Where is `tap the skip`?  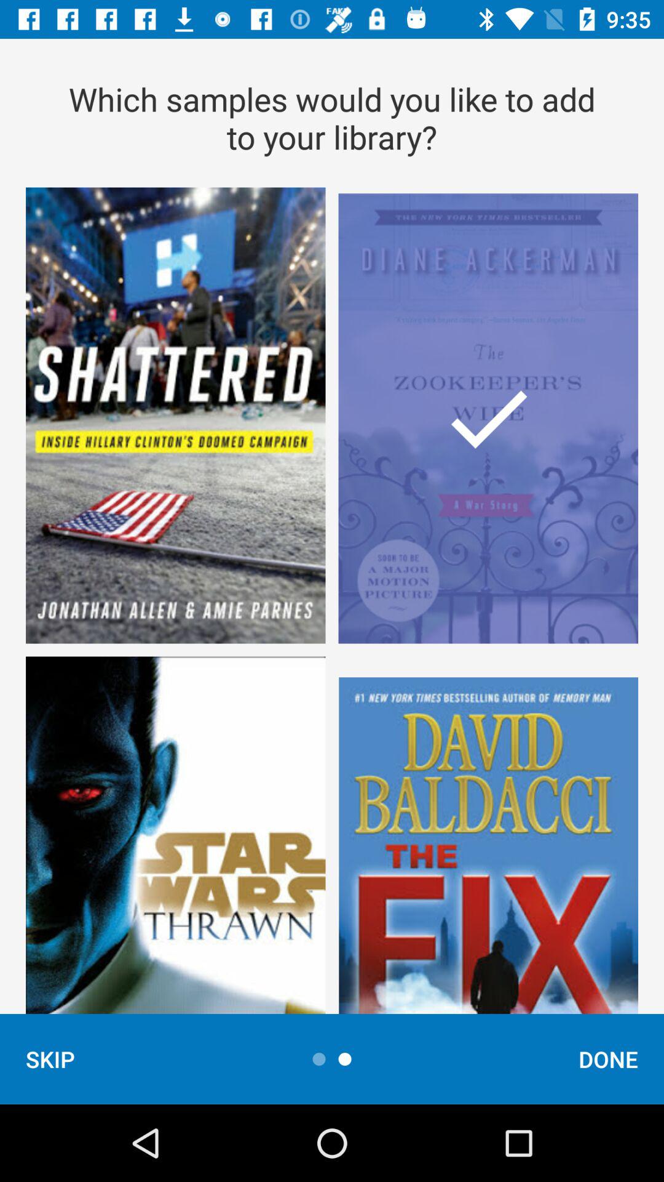 tap the skip is located at coordinates (50, 1059).